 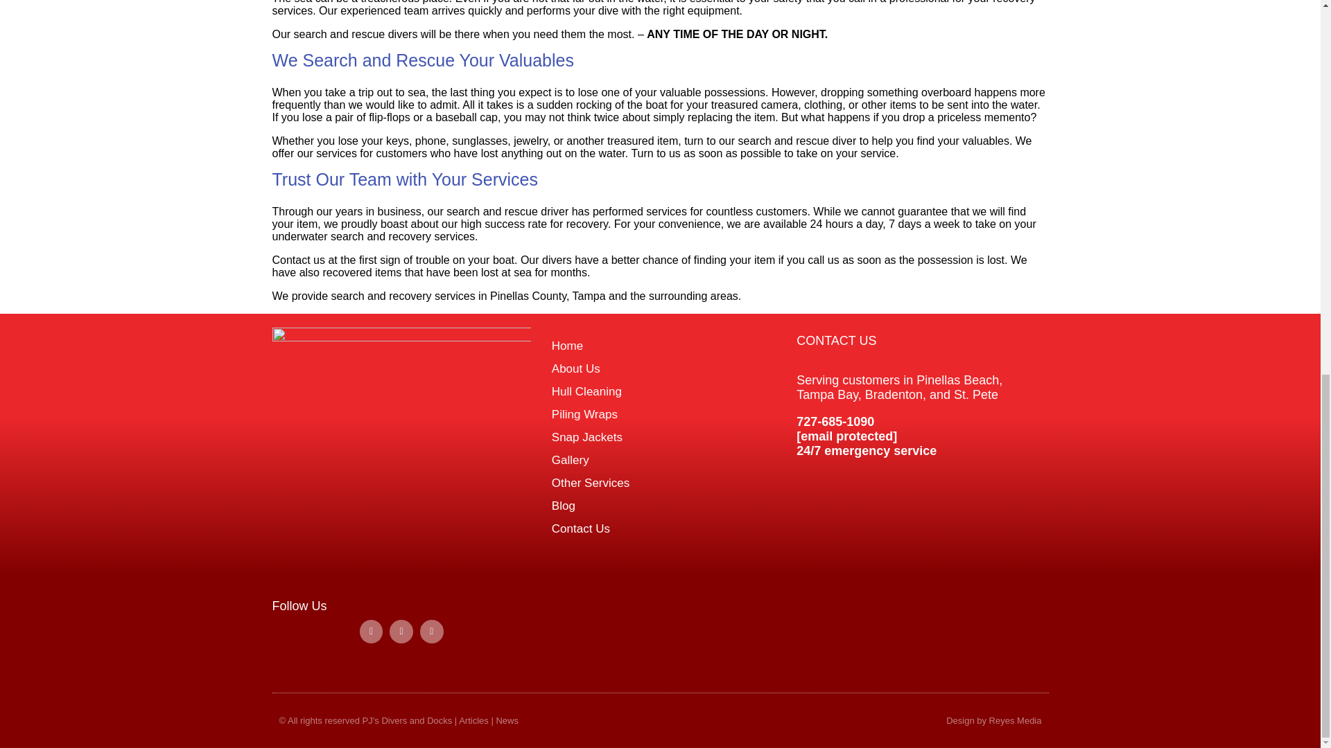 What do you see at coordinates (660, 346) in the screenshot?
I see `Home` at bounding box center [660, 346].